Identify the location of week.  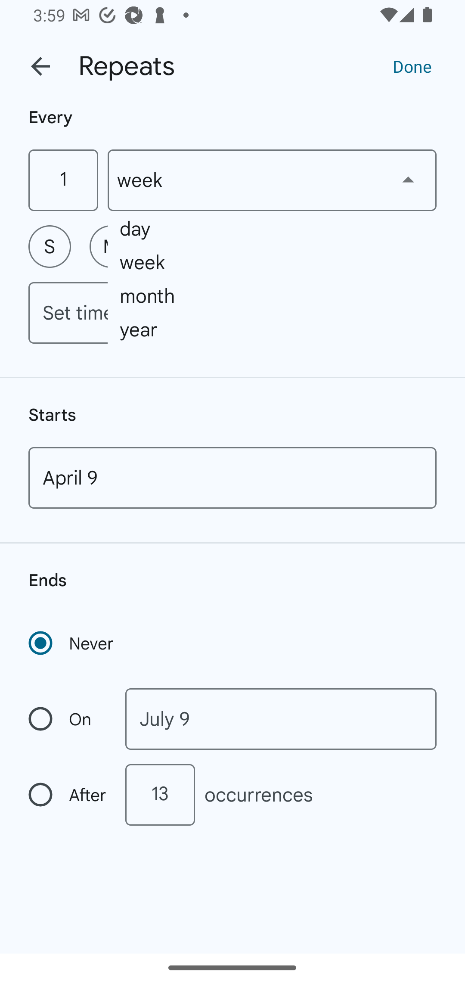
(272, 180).